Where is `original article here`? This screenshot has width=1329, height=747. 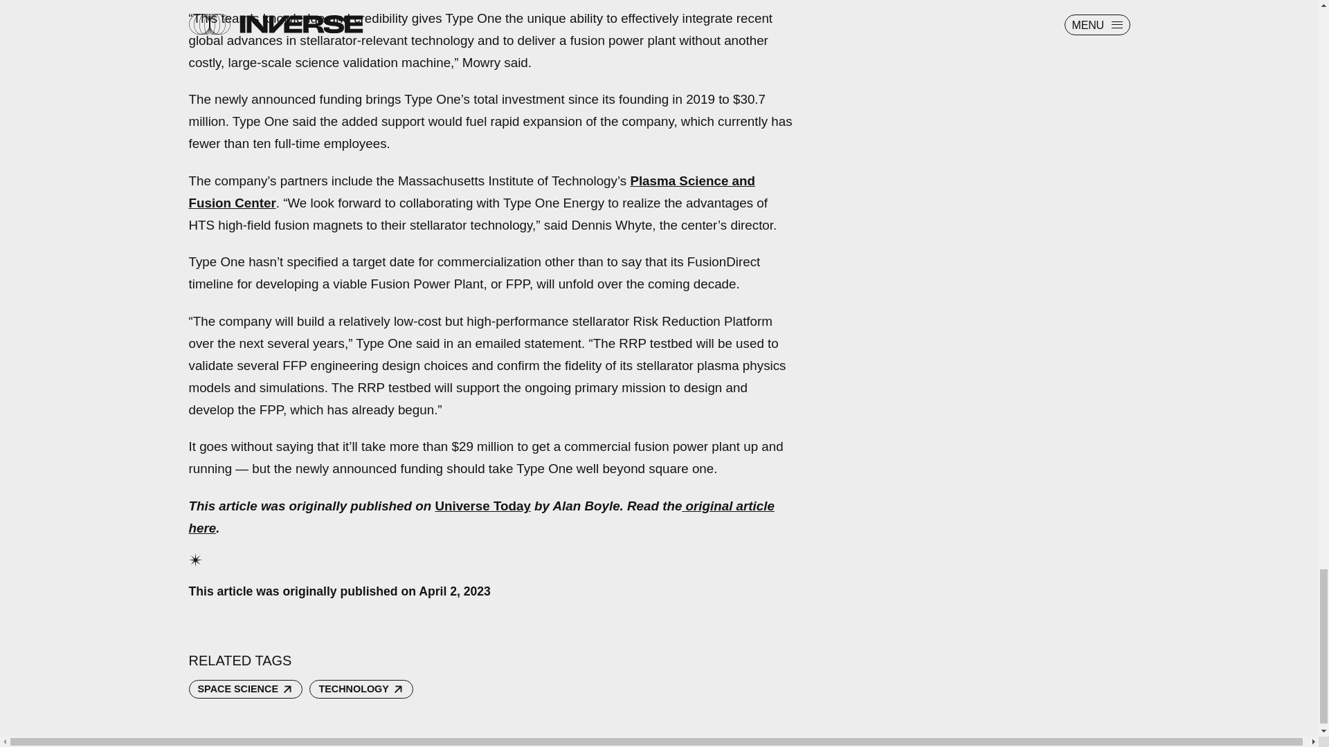 original article here is located at coordinates (480, 517).